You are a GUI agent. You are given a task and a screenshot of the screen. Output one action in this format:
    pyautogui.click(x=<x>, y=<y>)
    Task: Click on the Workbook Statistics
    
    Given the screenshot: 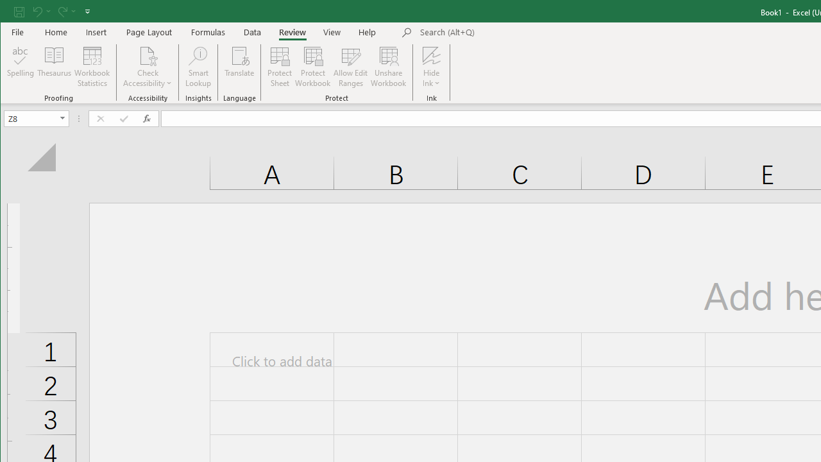 What is the action you would take?
    pyautogui.click(x=92, y=67)
    